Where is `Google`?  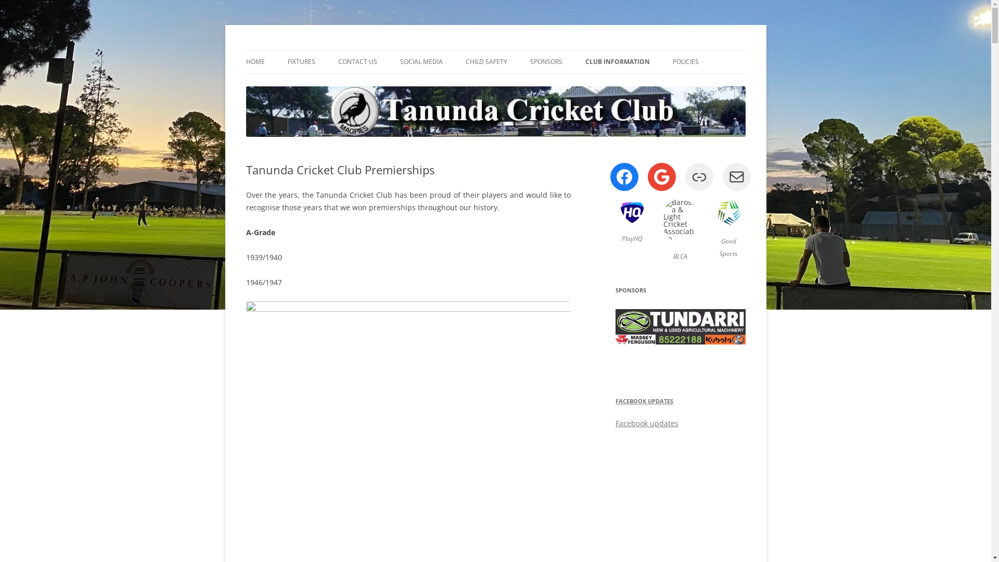
Google is located at coordinates (661, 177).